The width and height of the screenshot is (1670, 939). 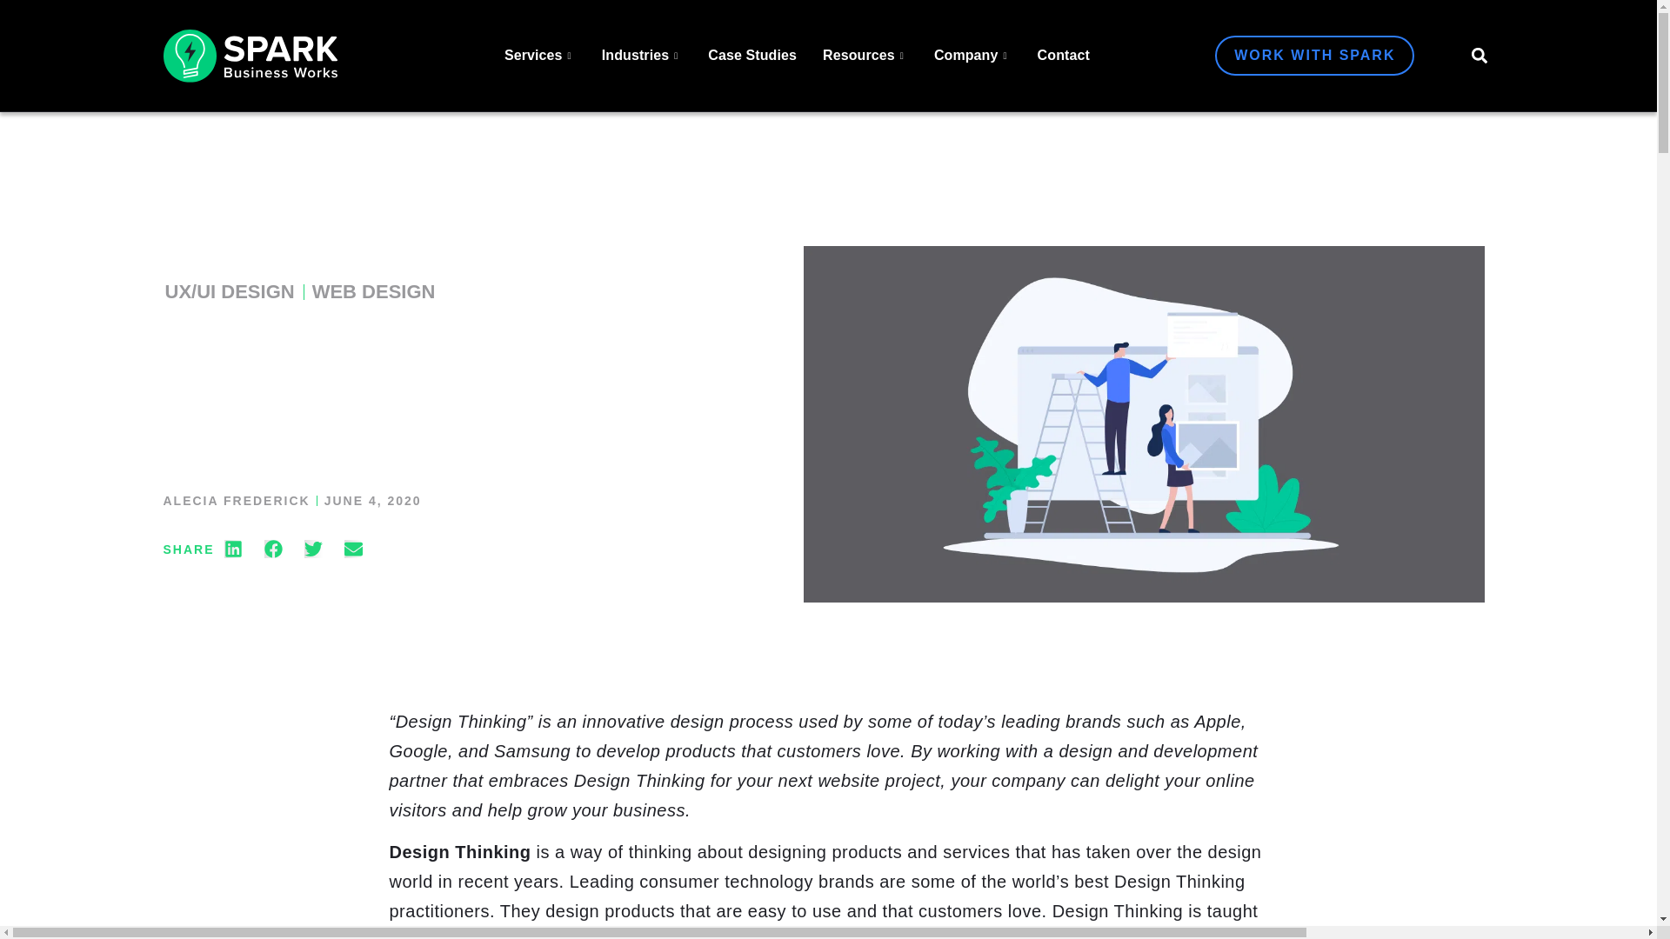 I want to click on Company, so click(x=972, y=55).